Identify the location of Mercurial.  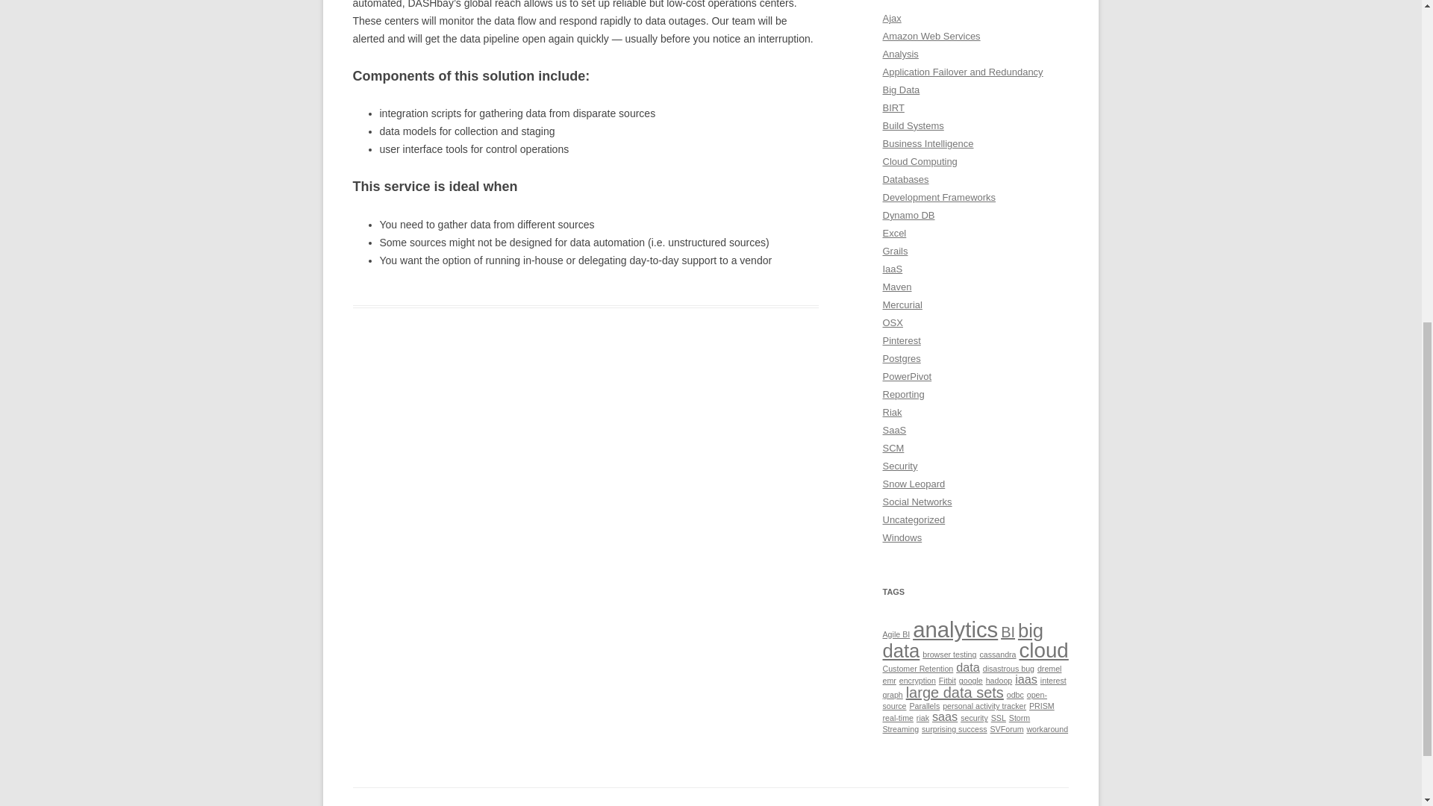
(902, 304).